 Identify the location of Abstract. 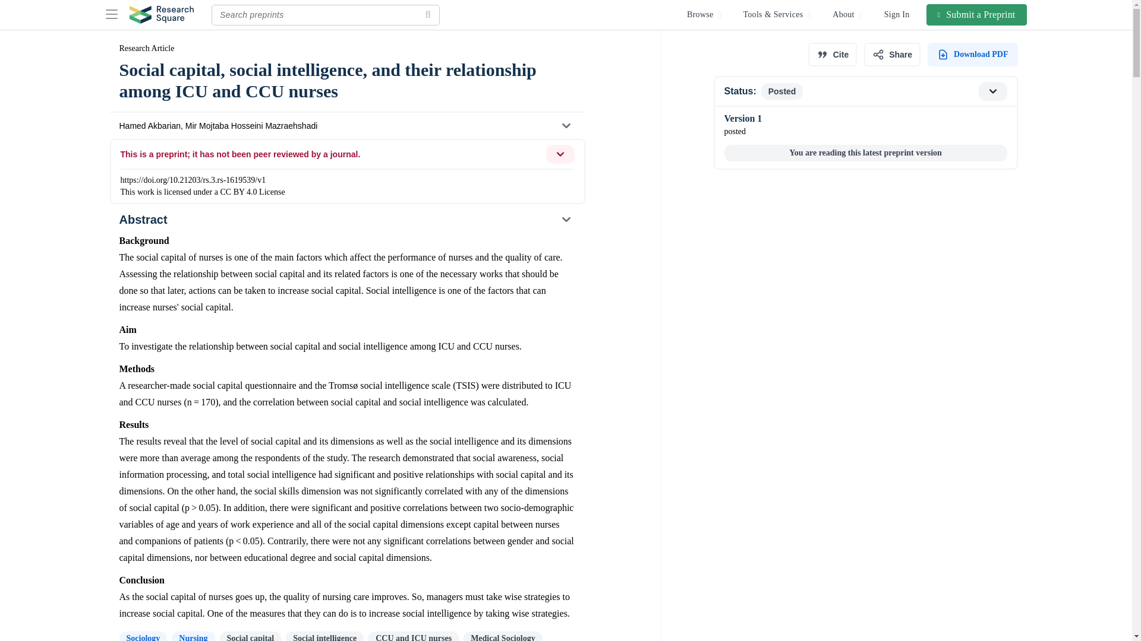
(346, 220).